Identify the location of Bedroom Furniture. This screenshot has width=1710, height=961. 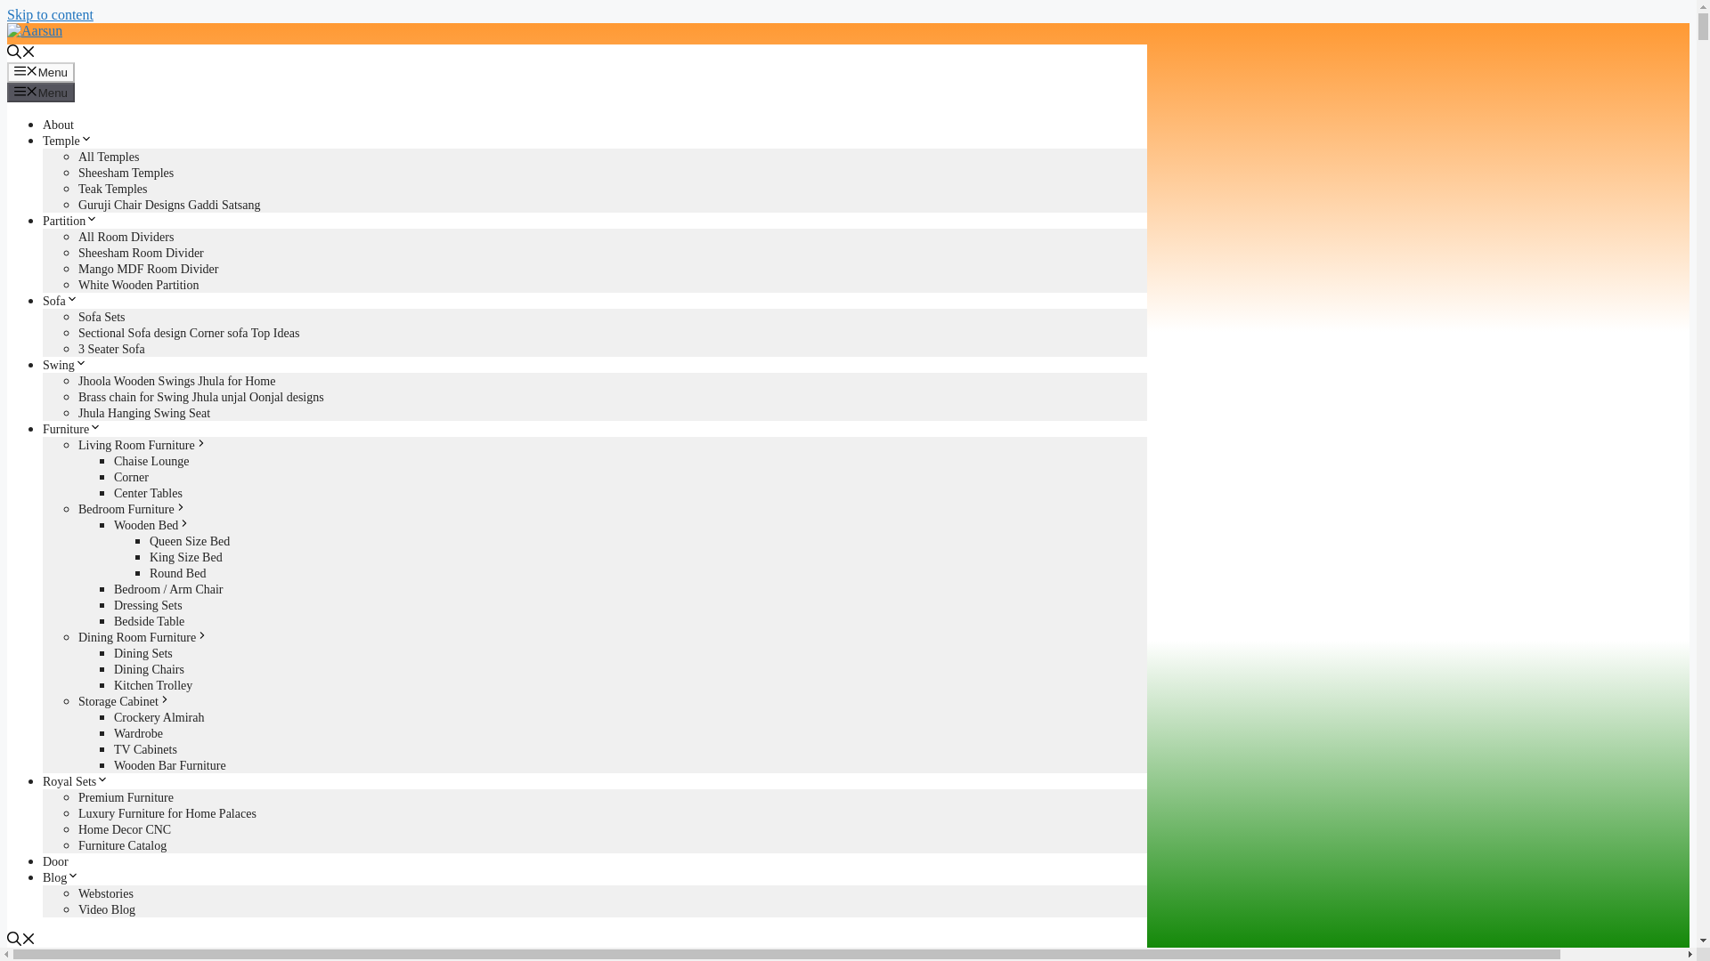
(132, 509).